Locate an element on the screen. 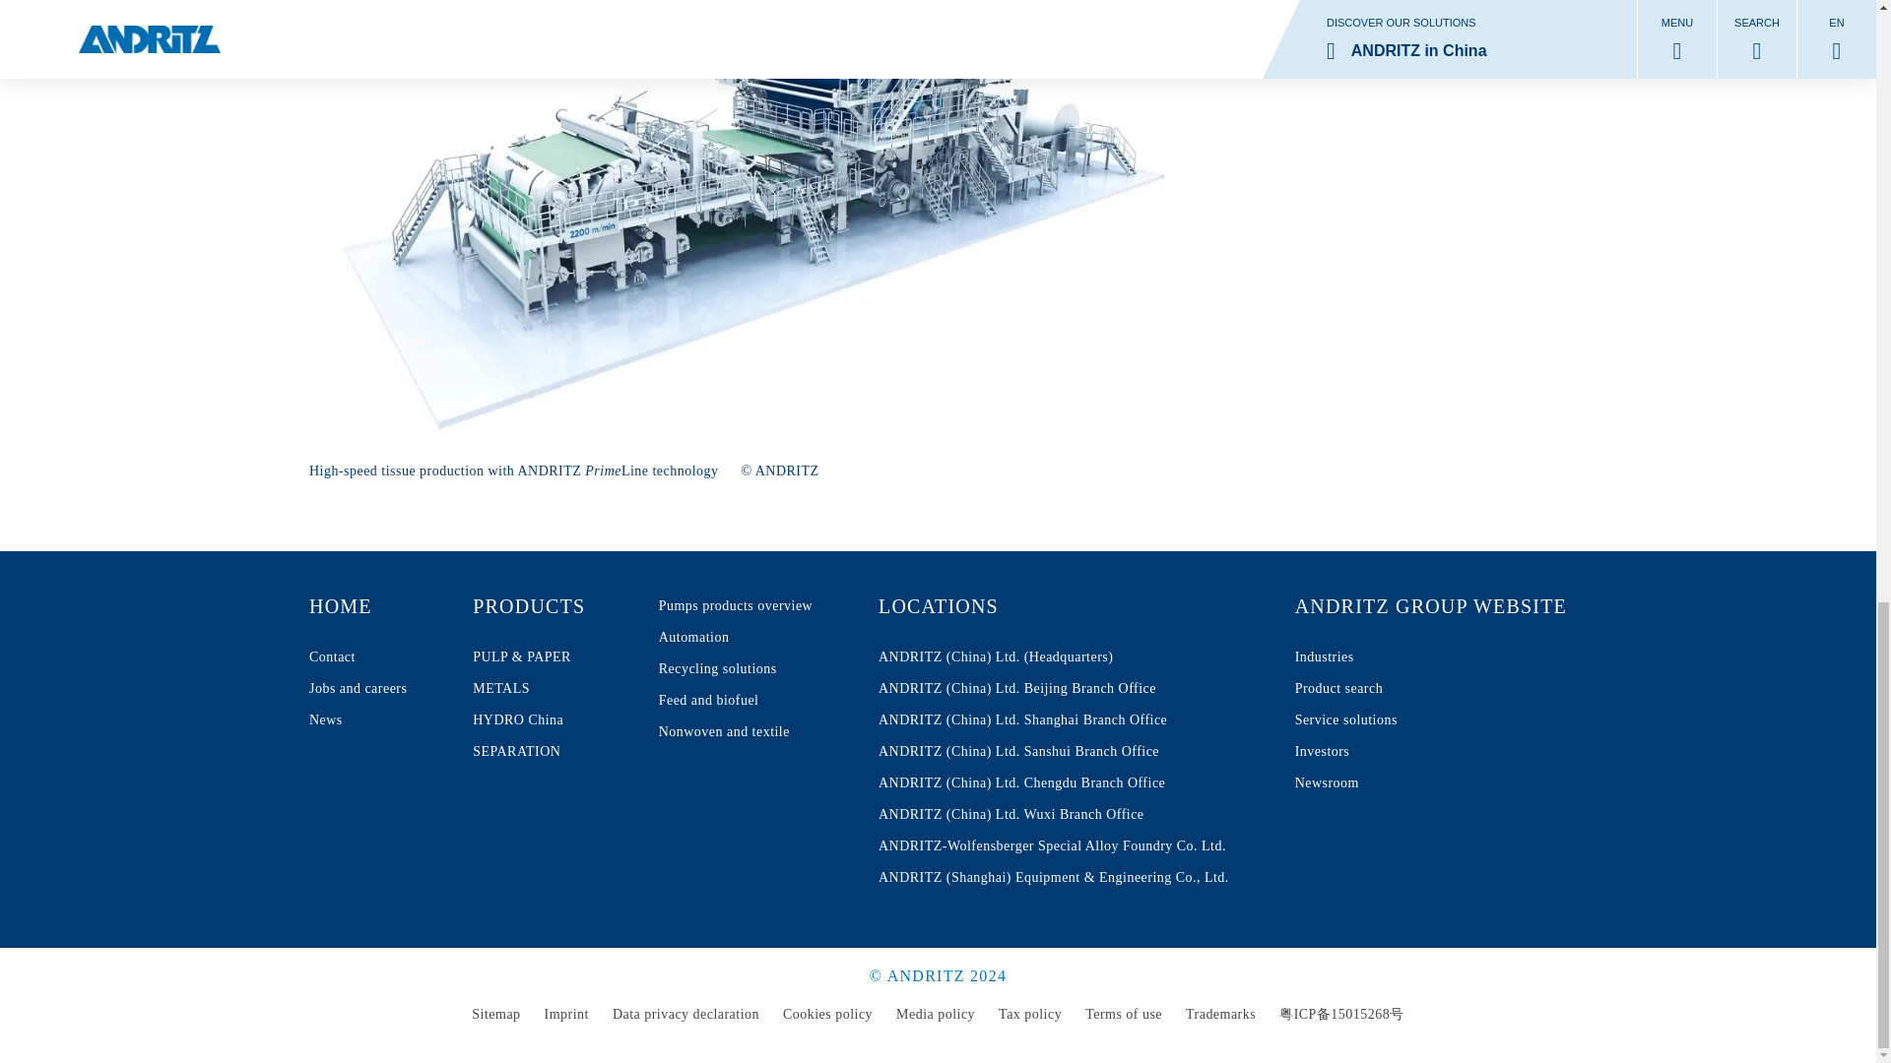 The image size is (1891, 1063). SEPARATION is located at coordinates (358, 720).